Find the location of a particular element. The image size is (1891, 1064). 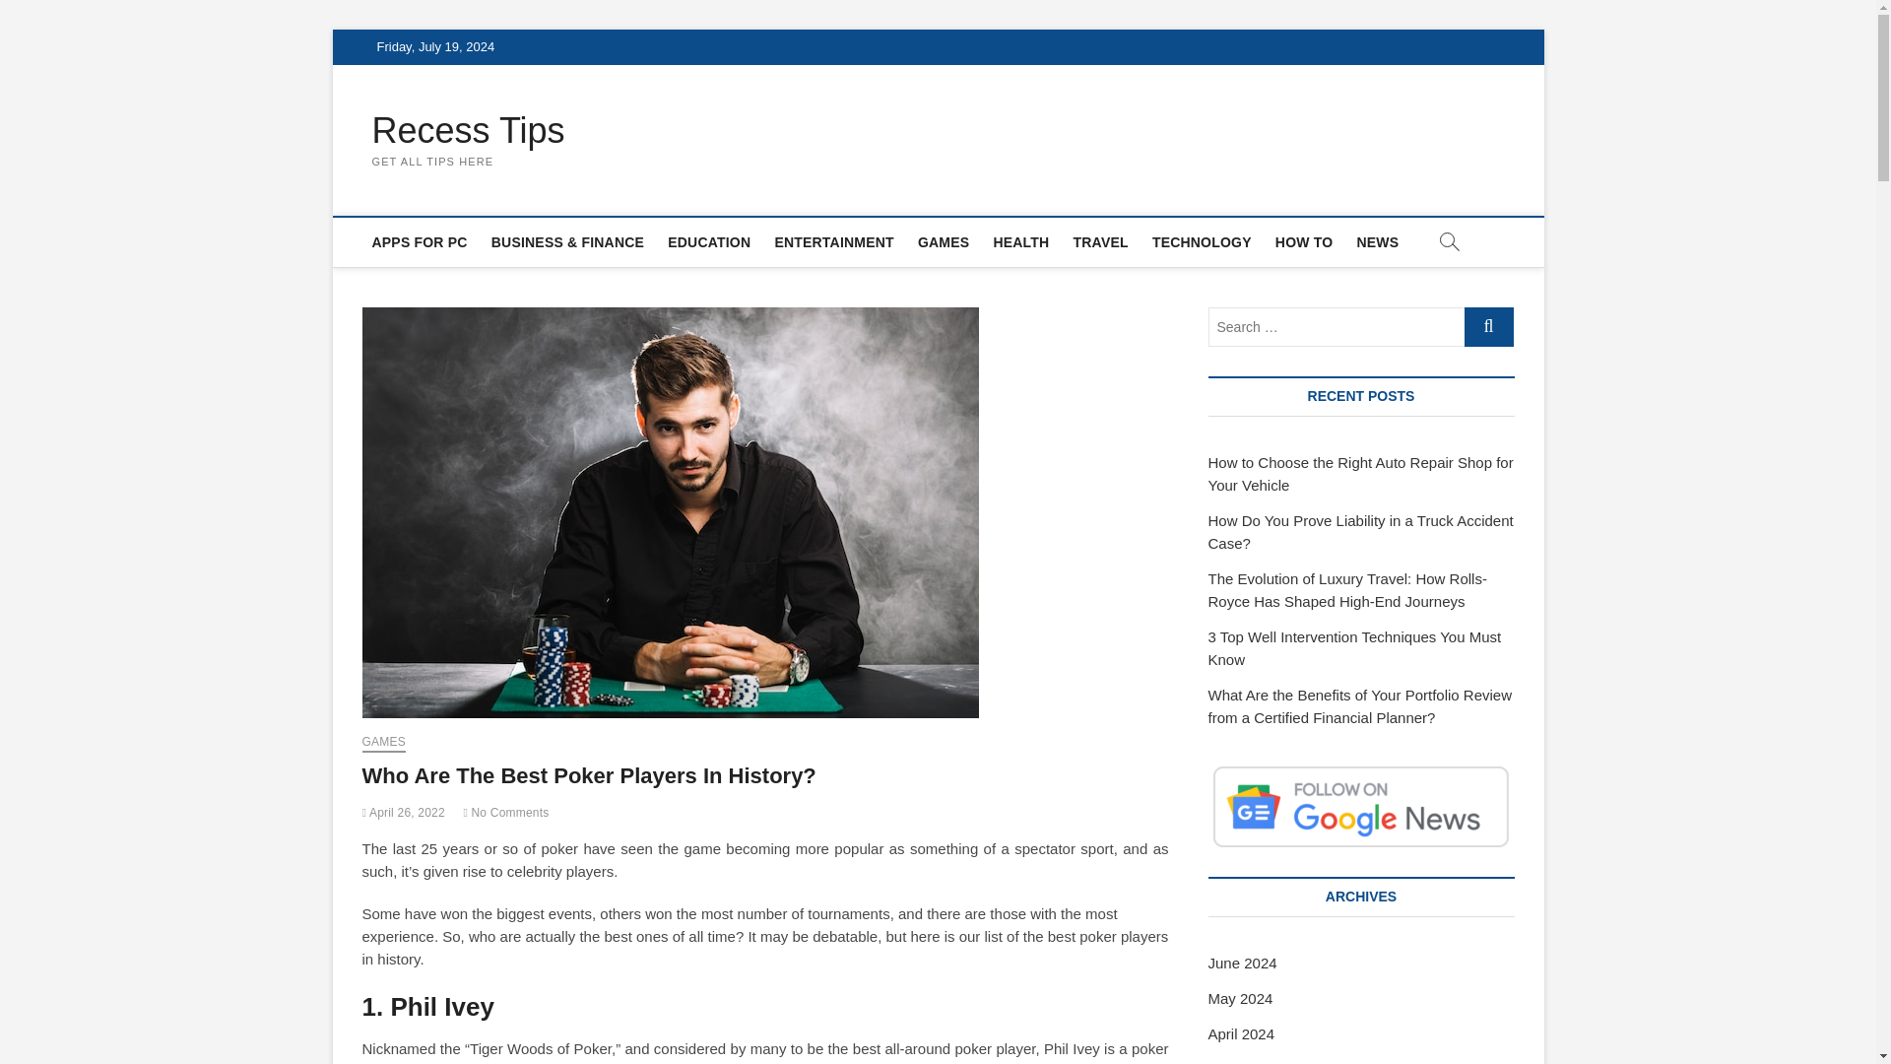

HEALTH is located at coordinates (1020, 242).